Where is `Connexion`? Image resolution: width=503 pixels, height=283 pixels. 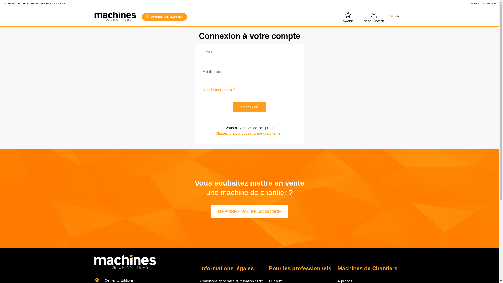 Connexion is located at coordinates (249, 107).